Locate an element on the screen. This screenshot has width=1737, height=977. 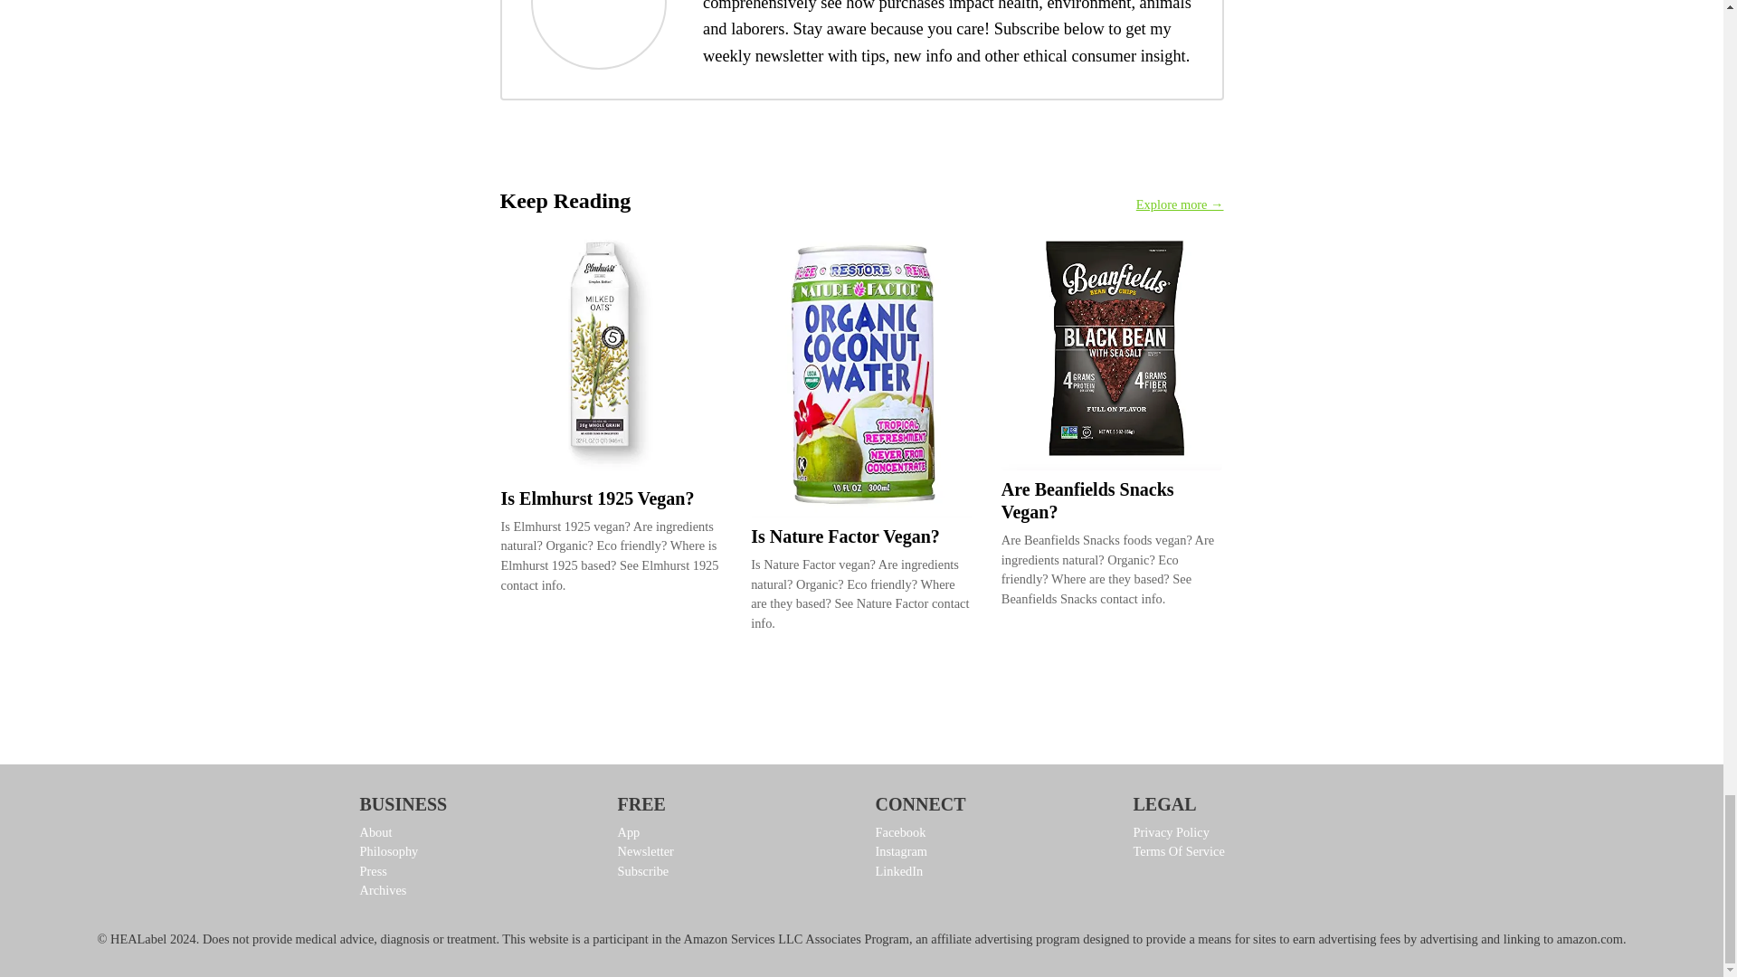
App is located at coordinates (731, 833).